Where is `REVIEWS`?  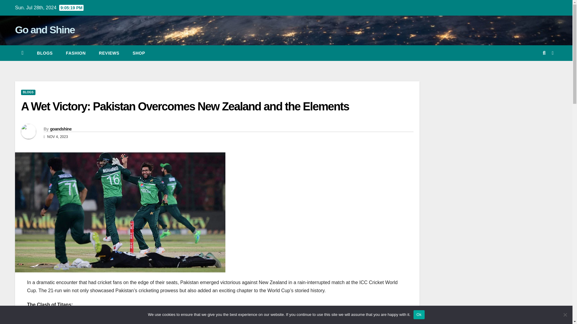
REVIEWS is located at coordinates (109, 53).